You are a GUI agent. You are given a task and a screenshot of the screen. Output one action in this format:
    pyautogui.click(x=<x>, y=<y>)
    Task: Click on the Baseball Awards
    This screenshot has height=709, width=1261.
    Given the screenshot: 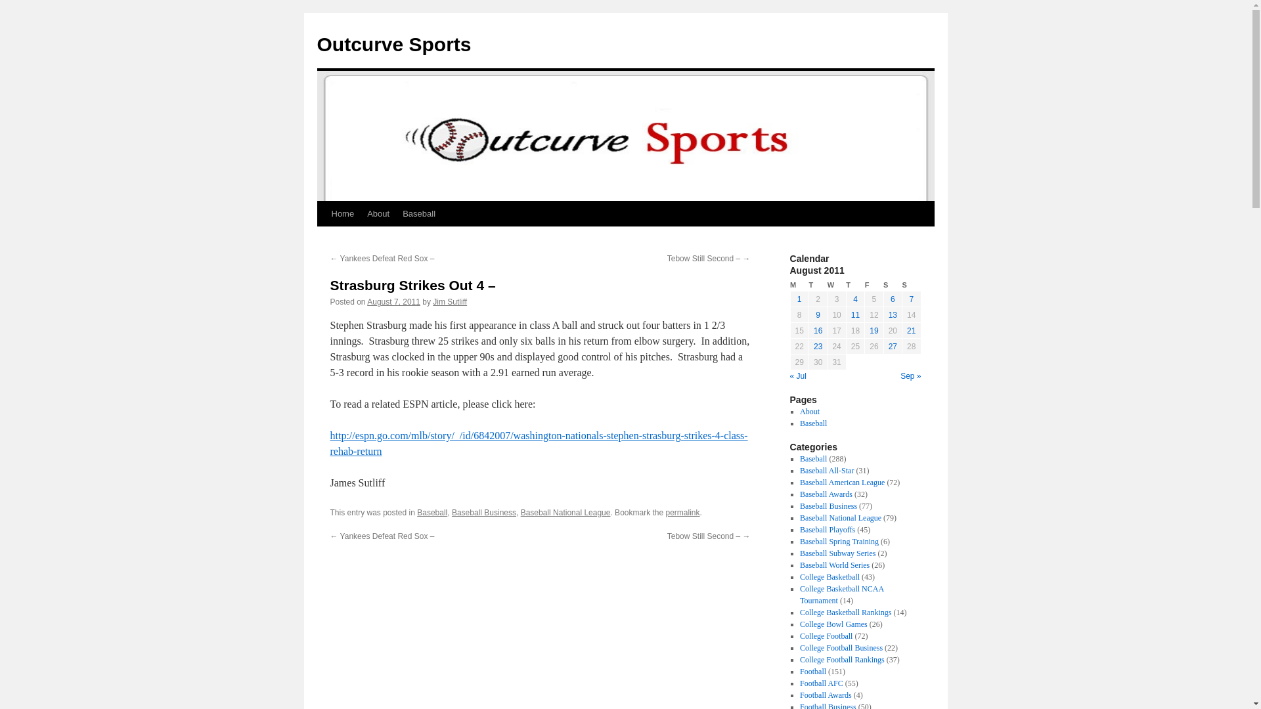 What is the action you would take?
    pyautogui.click(x=826, y=494)
    